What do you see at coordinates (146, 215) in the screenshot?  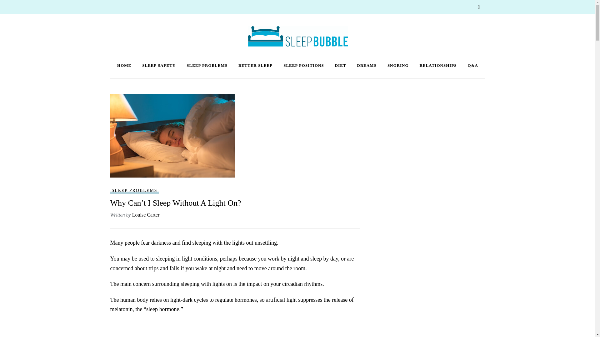 I see `Posts by Louise Carter` at bounding box center [146, 215].